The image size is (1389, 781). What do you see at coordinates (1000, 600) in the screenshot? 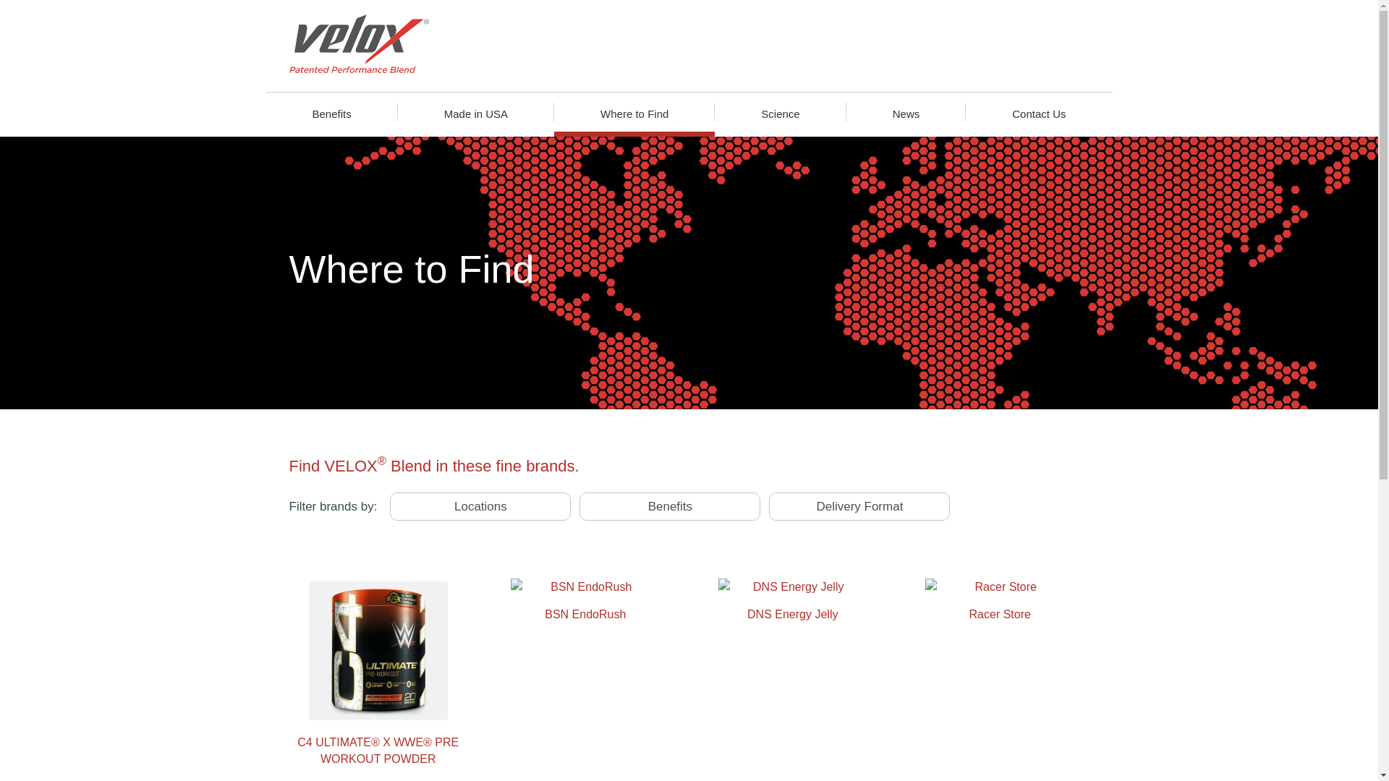
I see `Racer Store` at bounding box center [1000, 600].